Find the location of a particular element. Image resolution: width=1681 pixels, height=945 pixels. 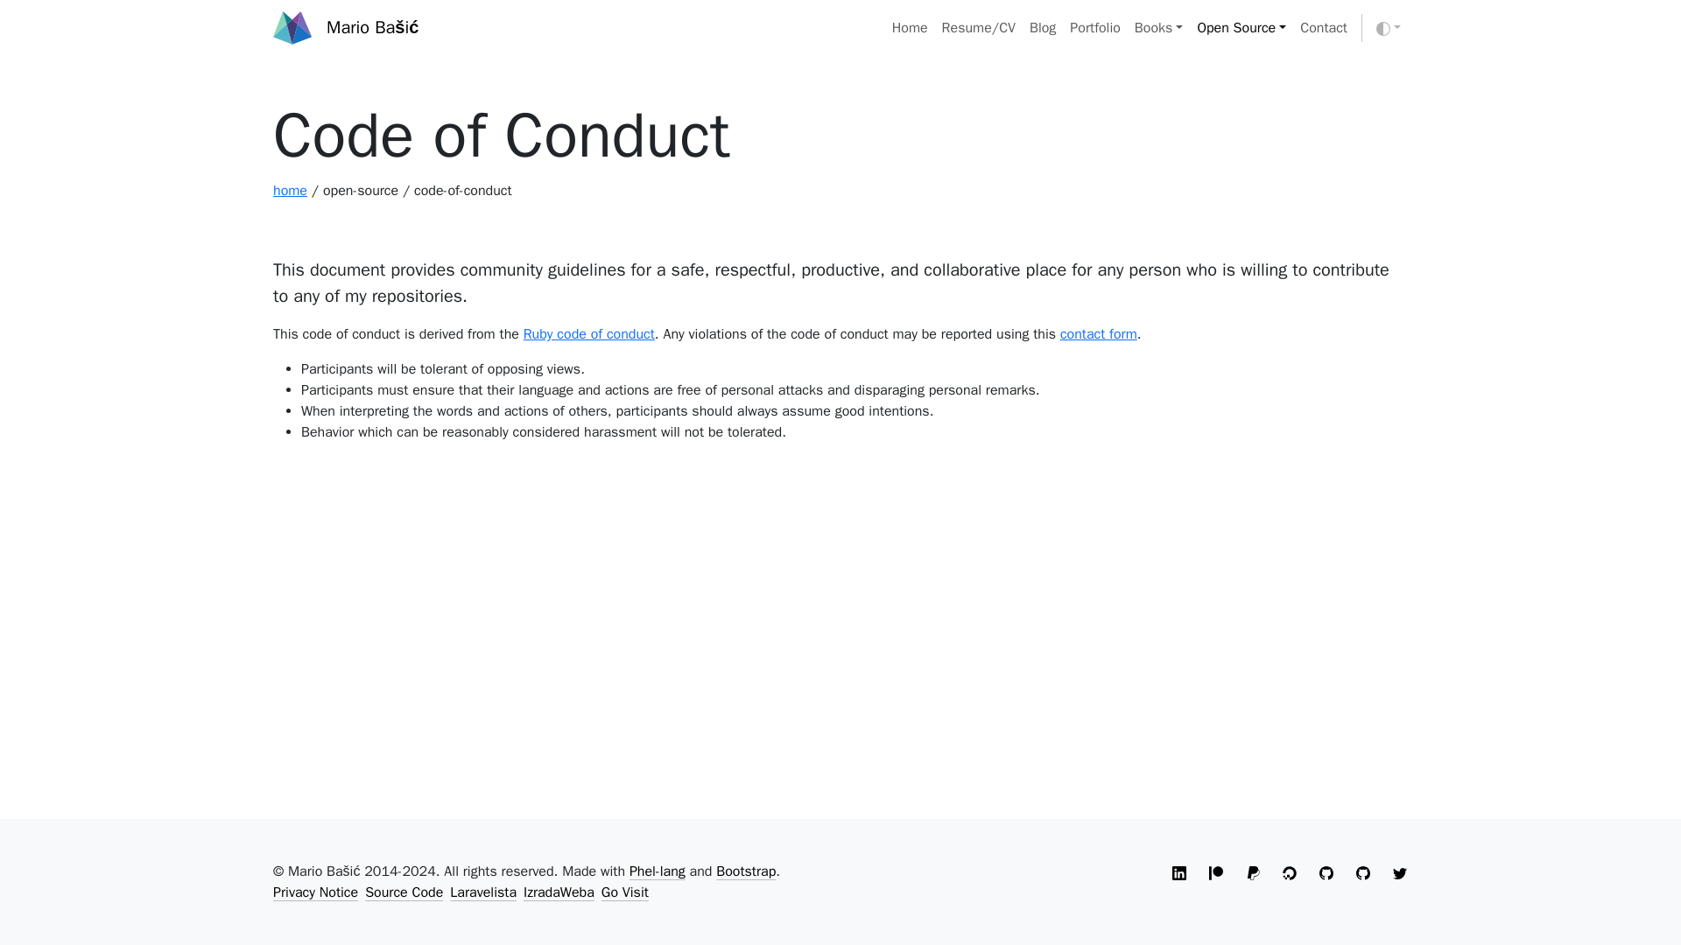

Books is located at coordinates (1159, 27).